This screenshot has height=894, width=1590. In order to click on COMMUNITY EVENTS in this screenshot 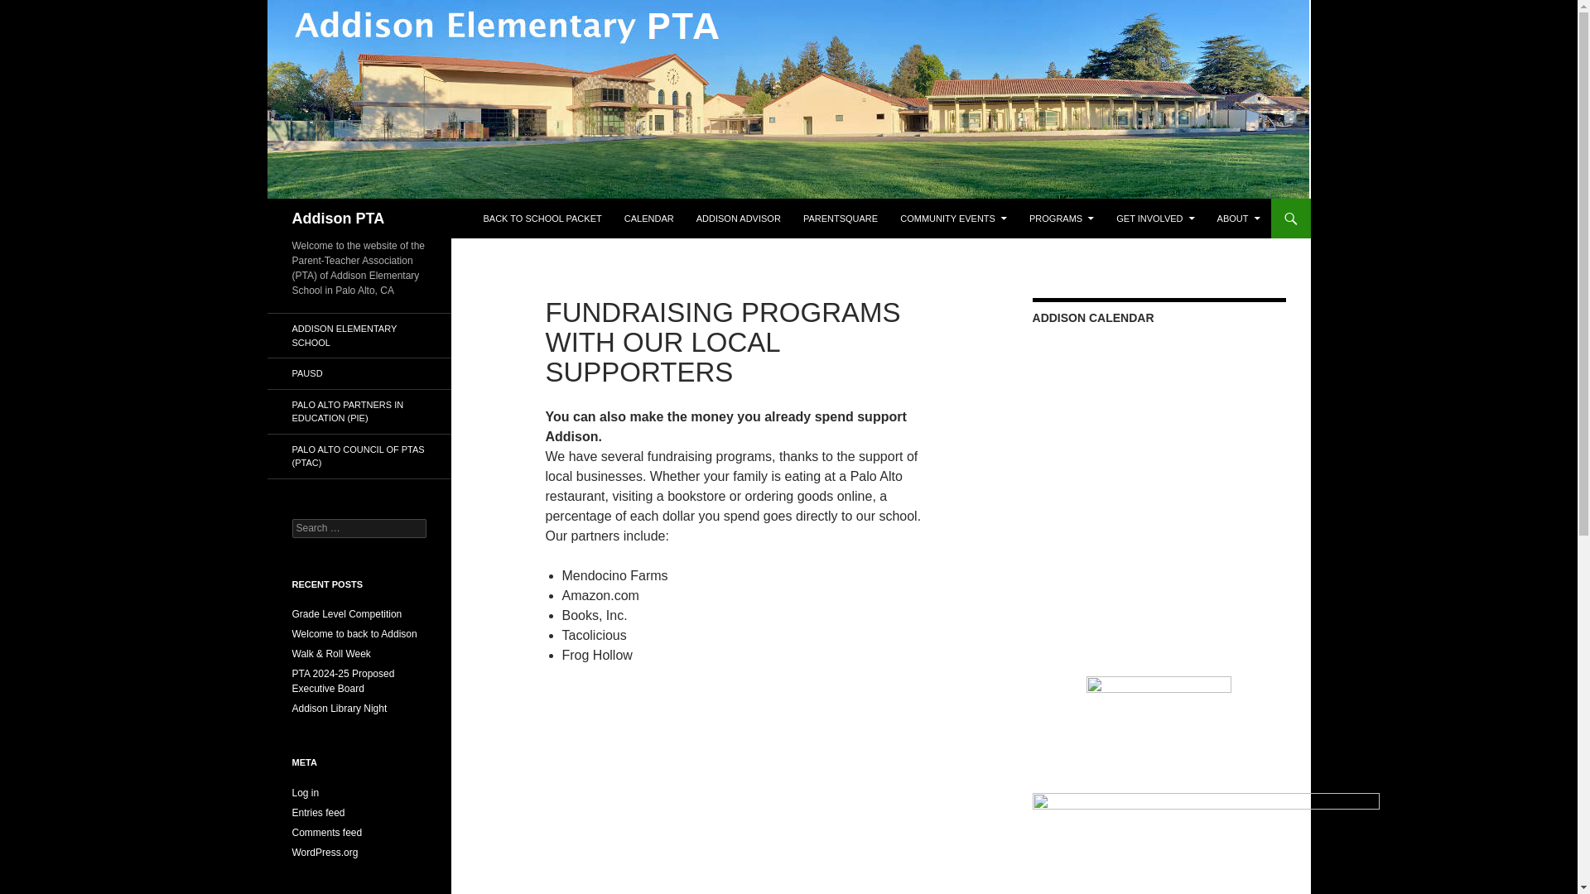, I will do `click(954, 219)`.